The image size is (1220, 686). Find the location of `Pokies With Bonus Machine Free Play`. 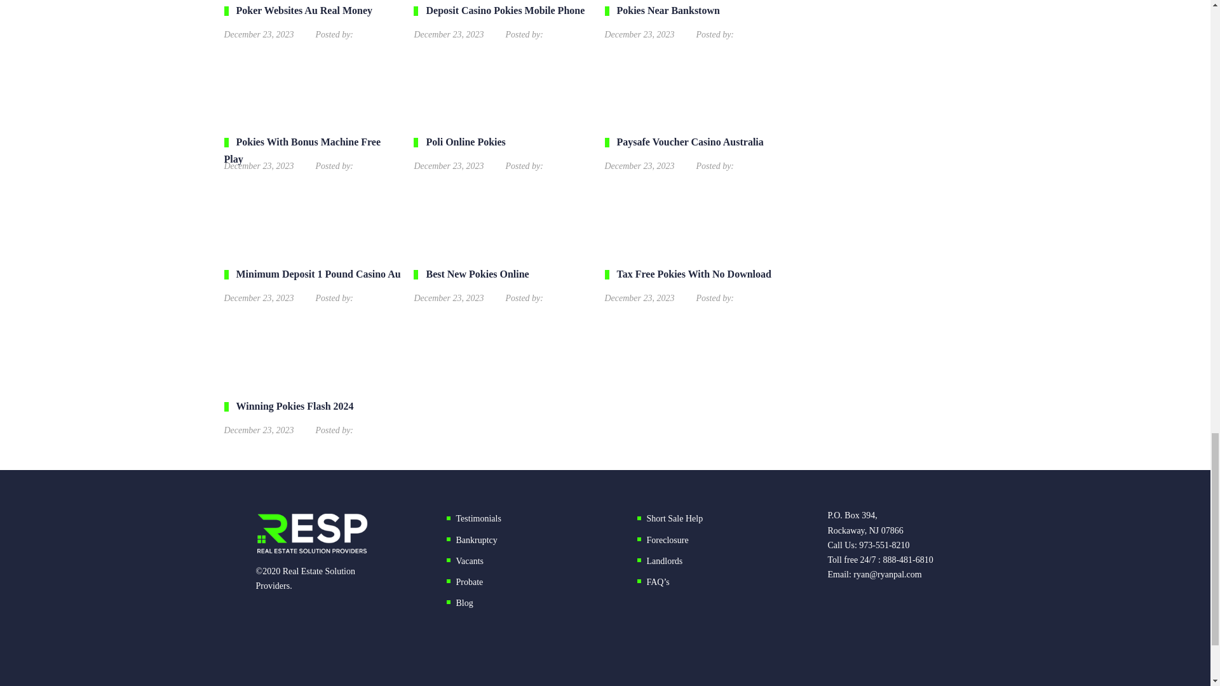

Pokies With Bonus Machine Free Play is located at coordinates (312, 151).